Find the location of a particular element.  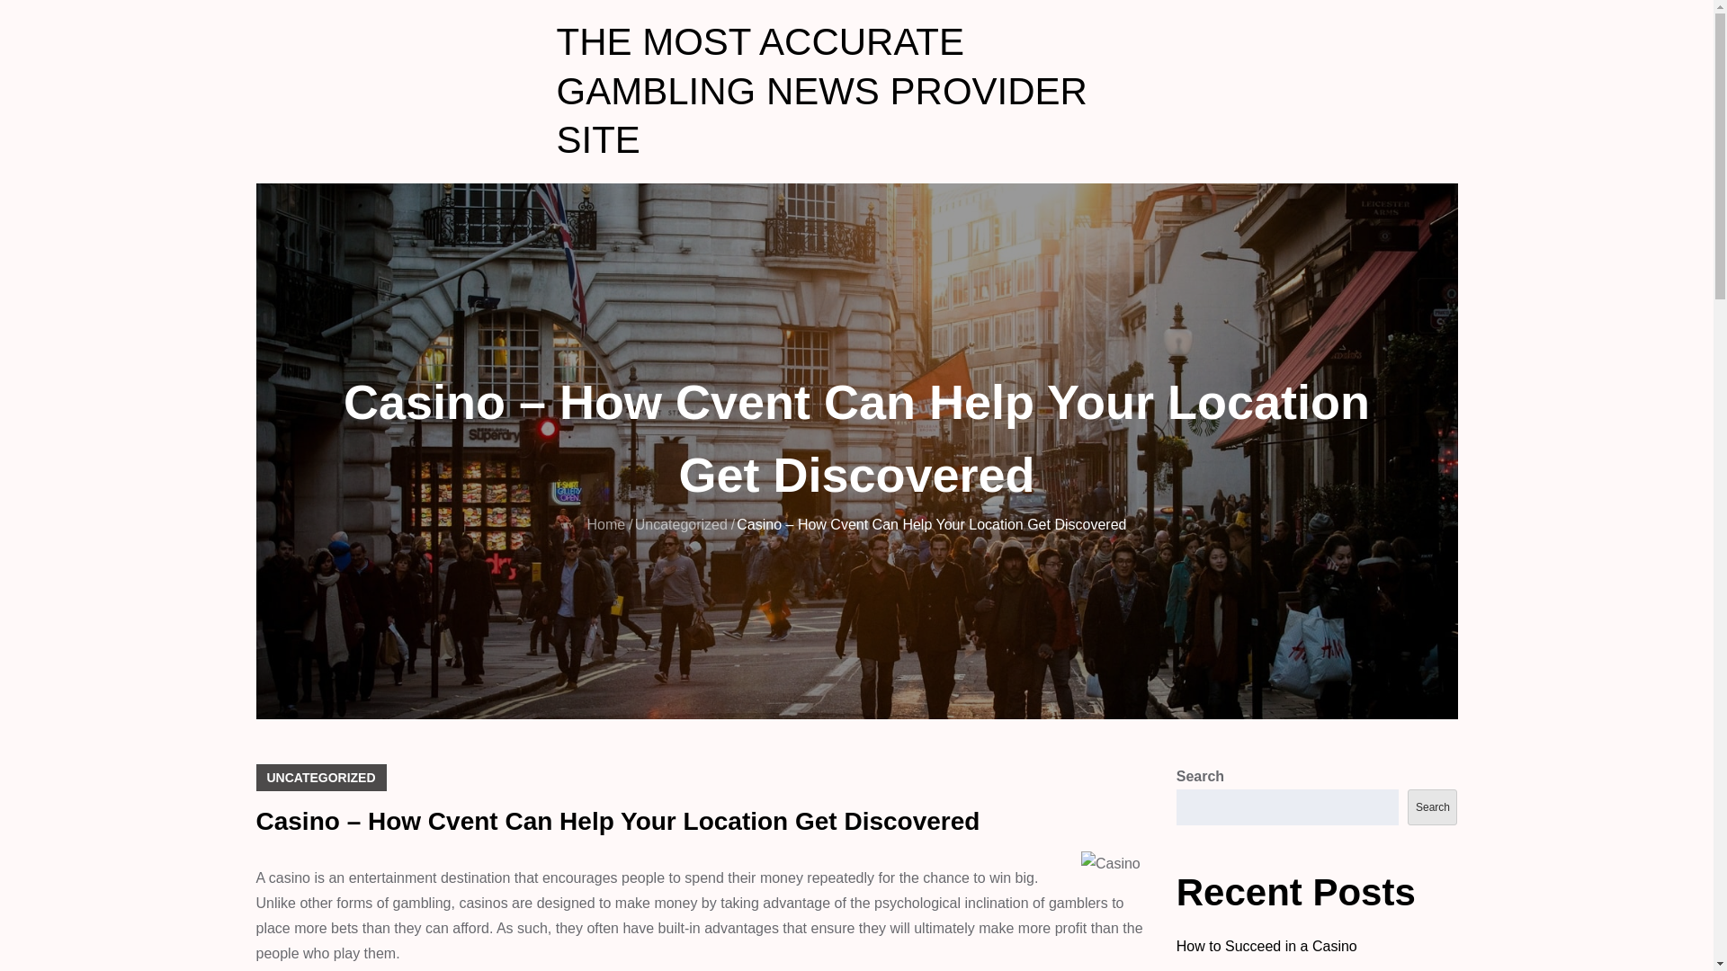

Home is located at coordinates (606, 523).